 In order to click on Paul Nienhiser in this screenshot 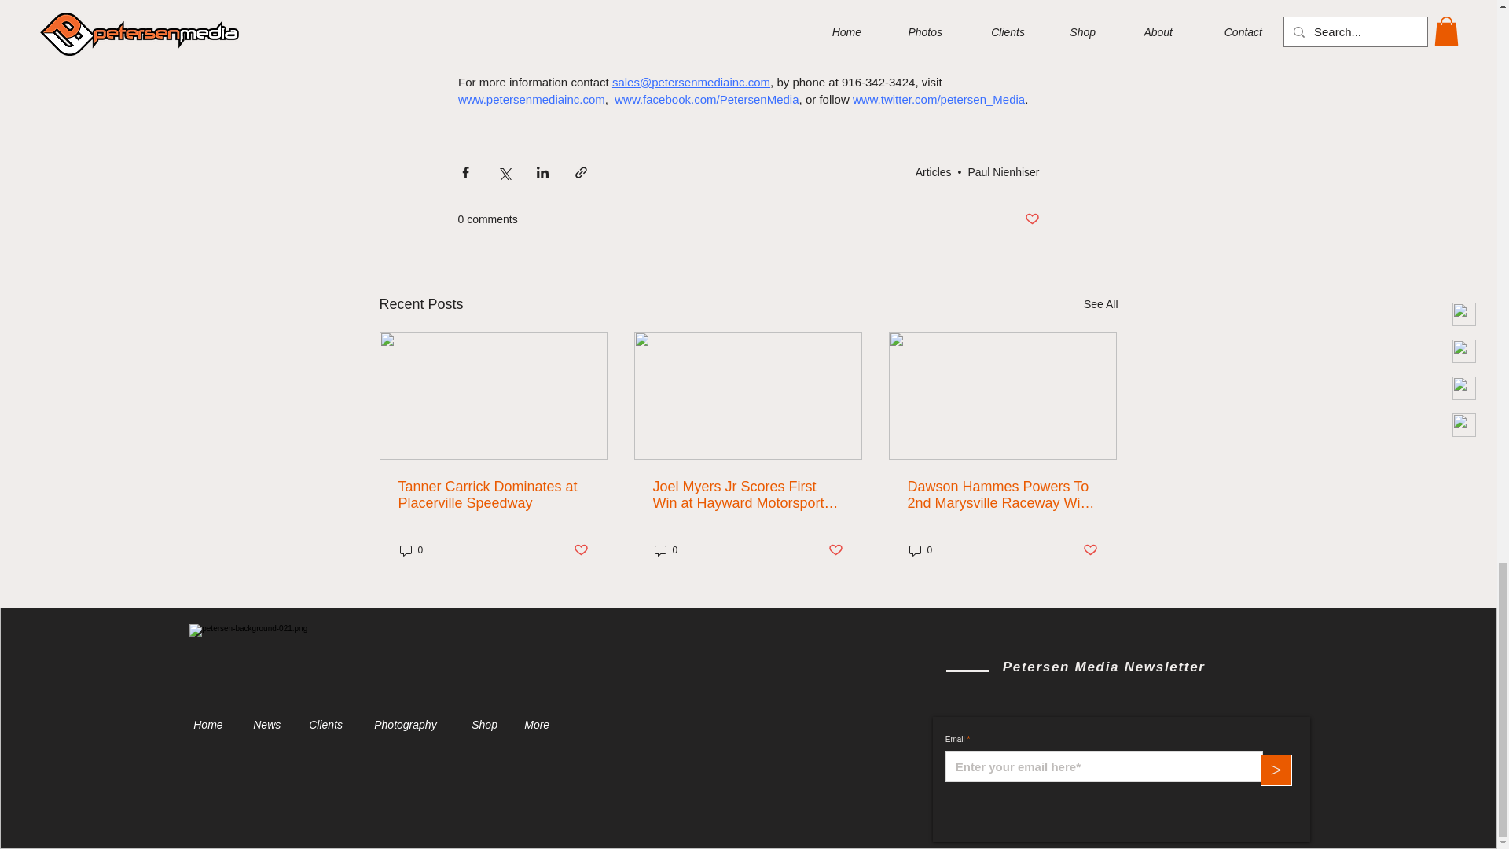, I will do `click(1003, 171)`.